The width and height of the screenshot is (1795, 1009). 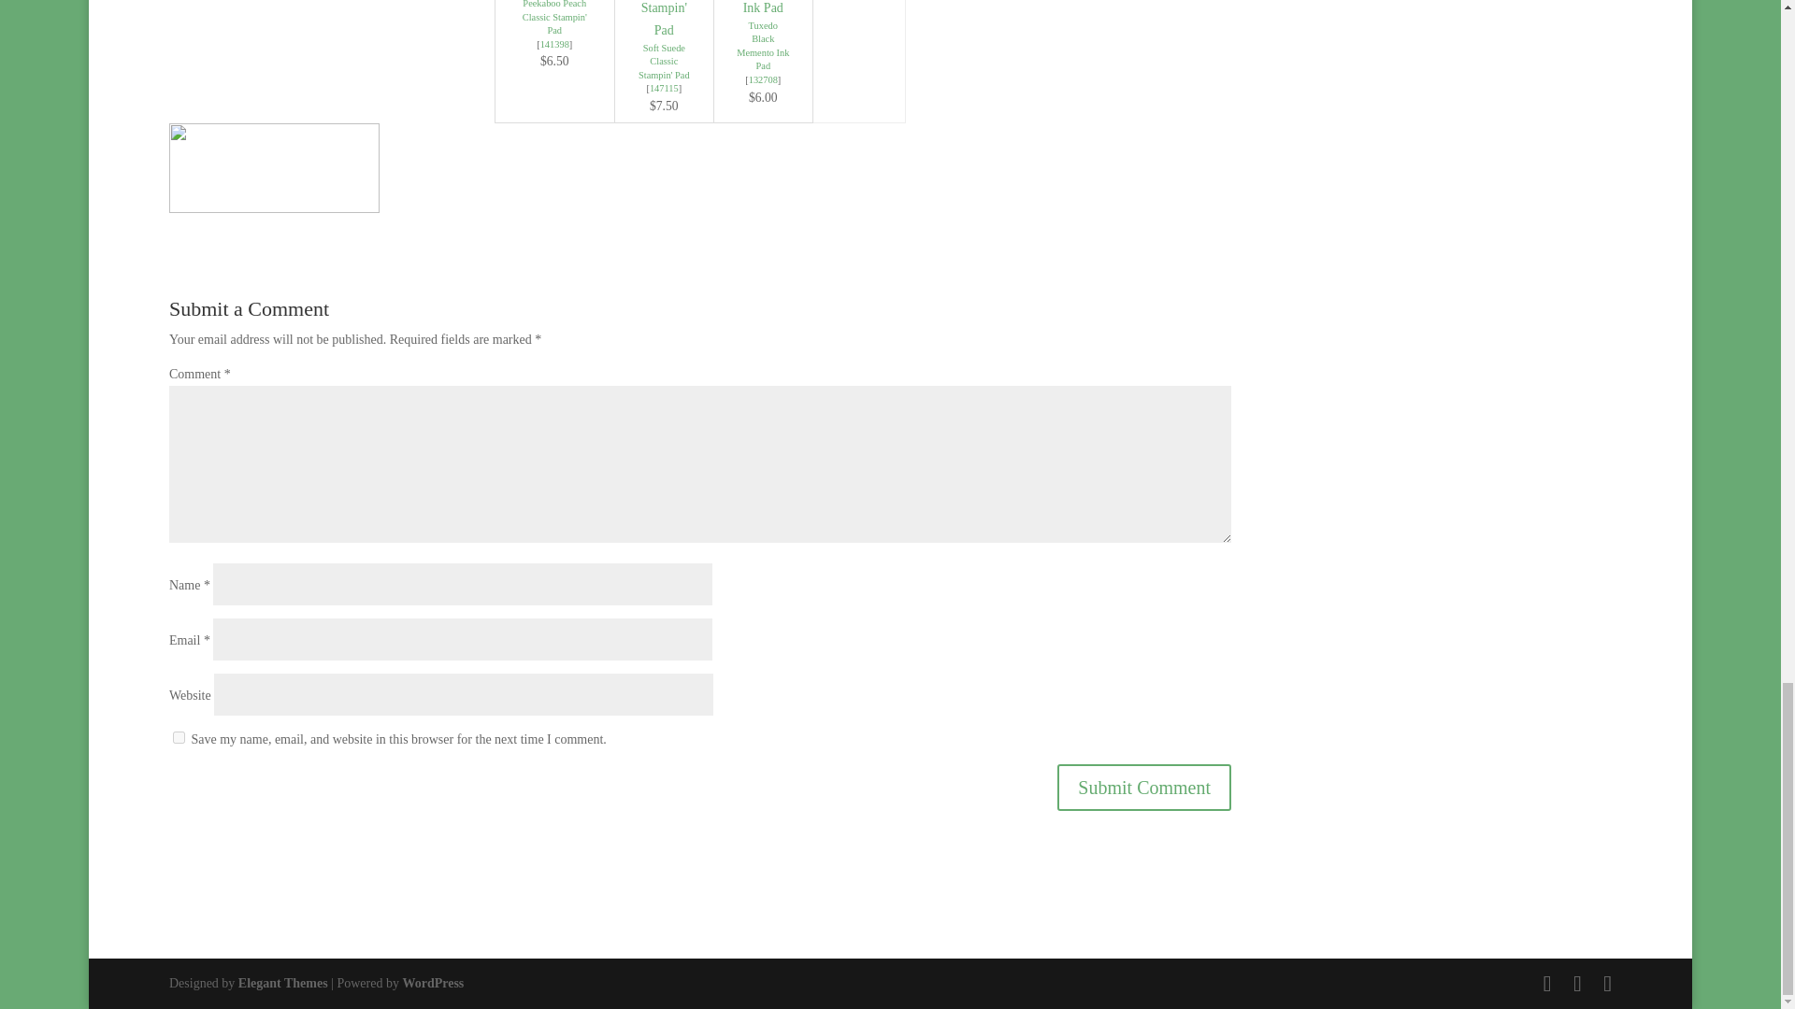 I want to click on yes, so click(x=178, y=737).